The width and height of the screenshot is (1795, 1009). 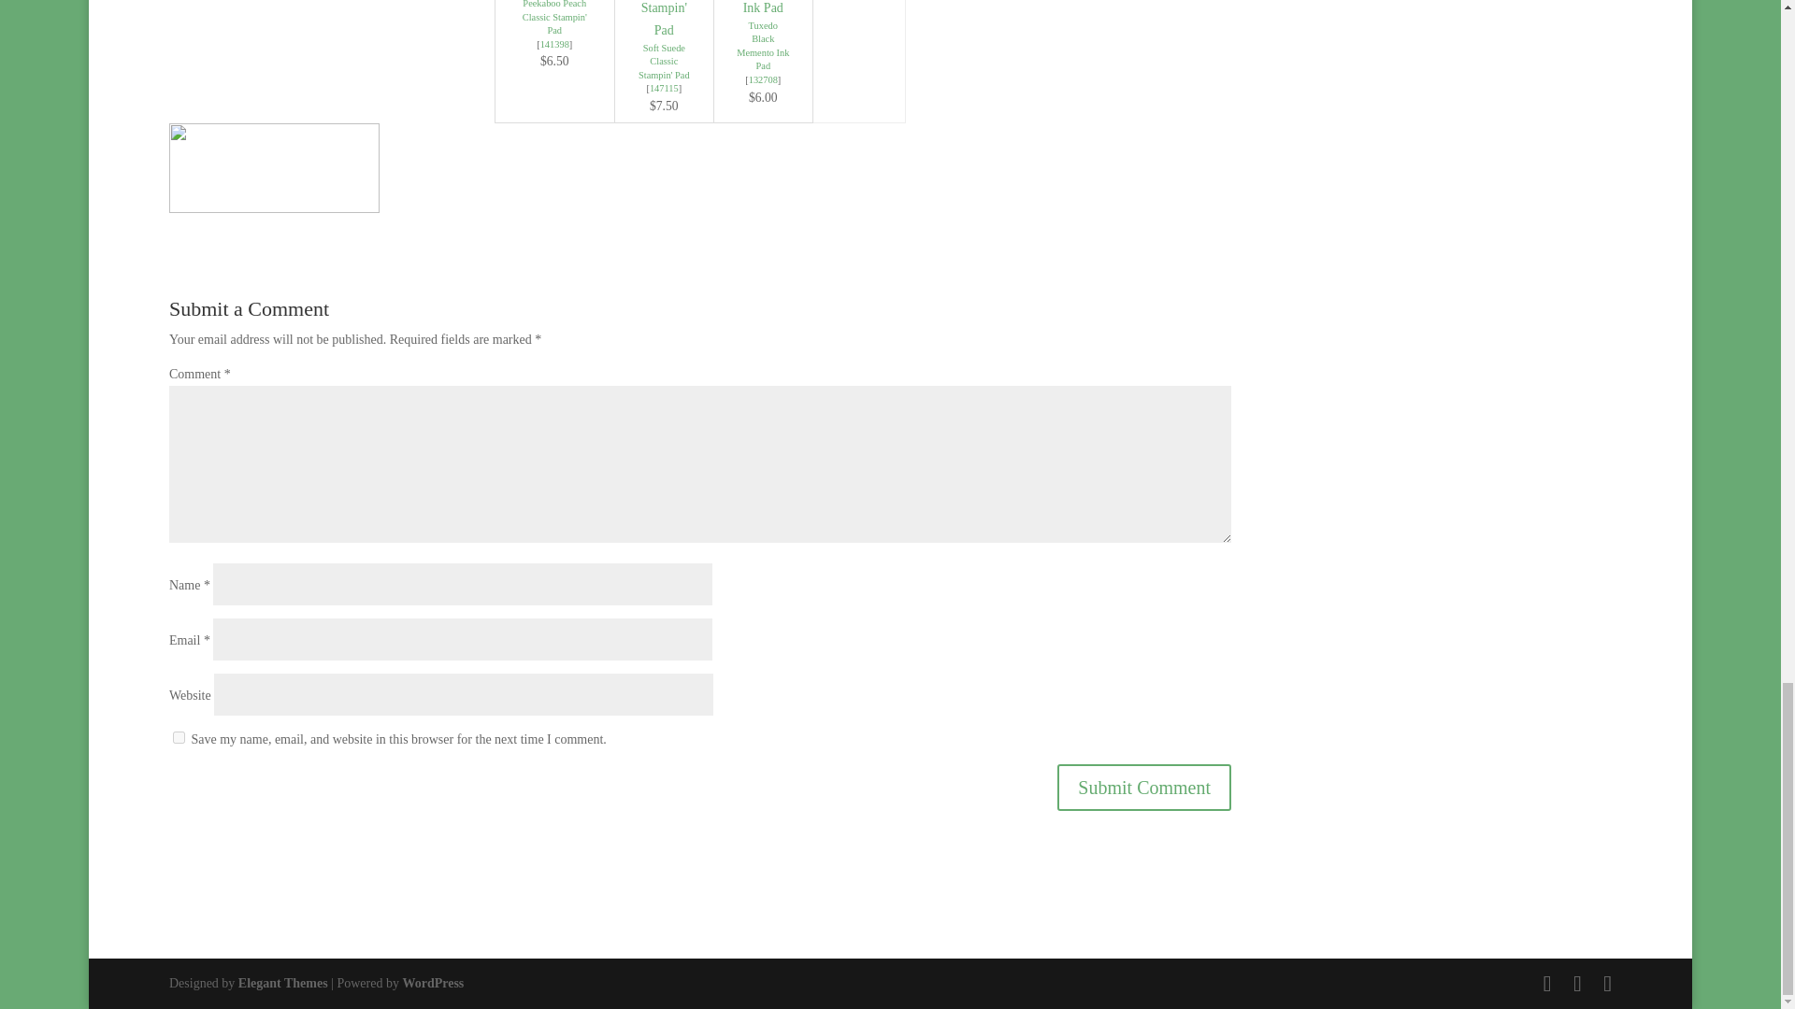 I want to click on yes, so click(x=178, y=737).